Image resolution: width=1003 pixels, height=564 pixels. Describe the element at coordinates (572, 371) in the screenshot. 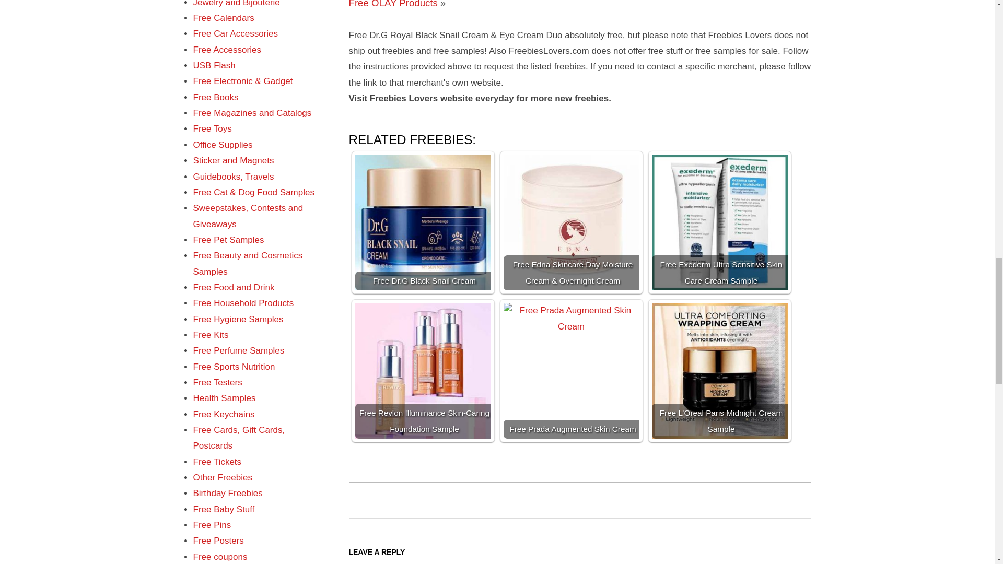

I see `Free Prada Augmented Skin Cream` at that location.